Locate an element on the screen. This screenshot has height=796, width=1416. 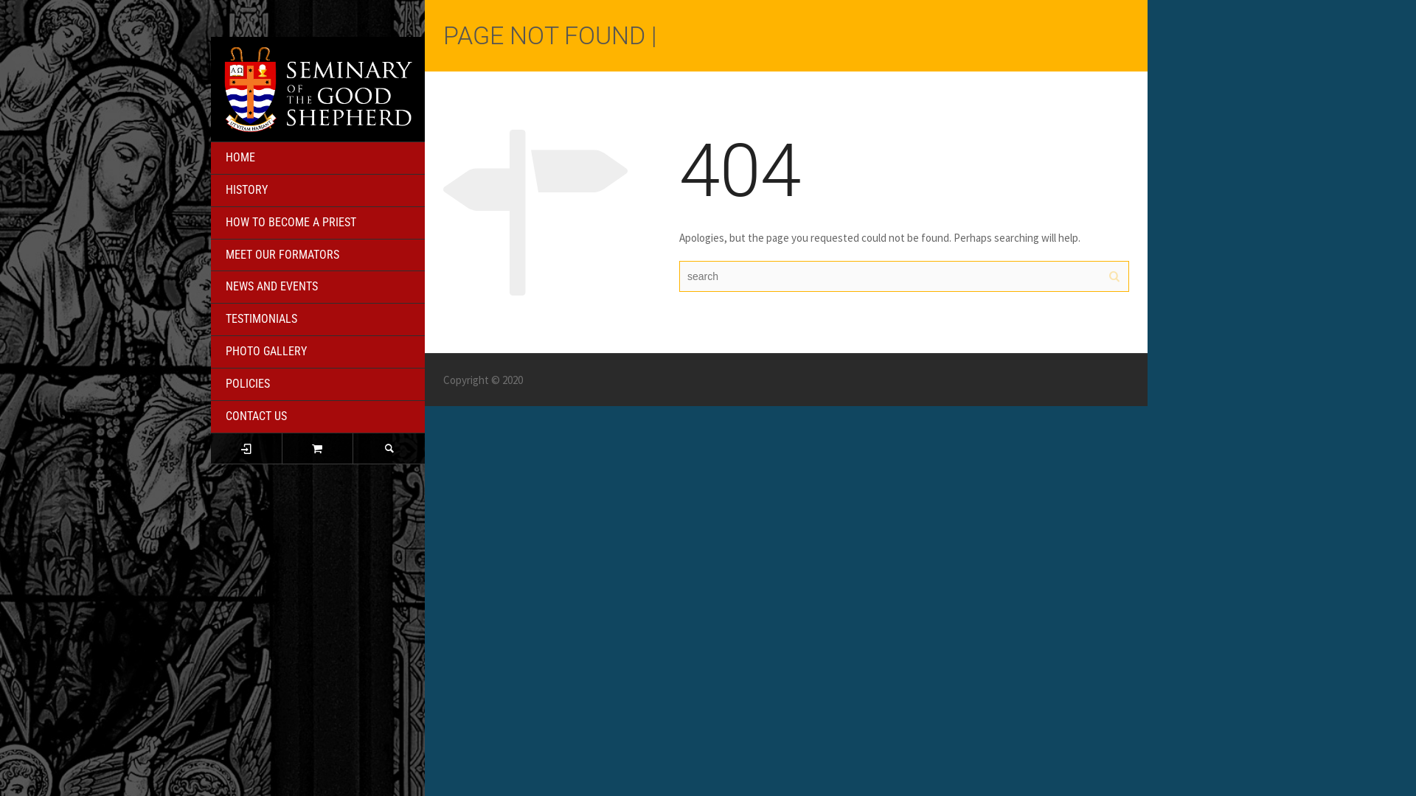
TESTIMONIALS is located at coordinates (318, 320).